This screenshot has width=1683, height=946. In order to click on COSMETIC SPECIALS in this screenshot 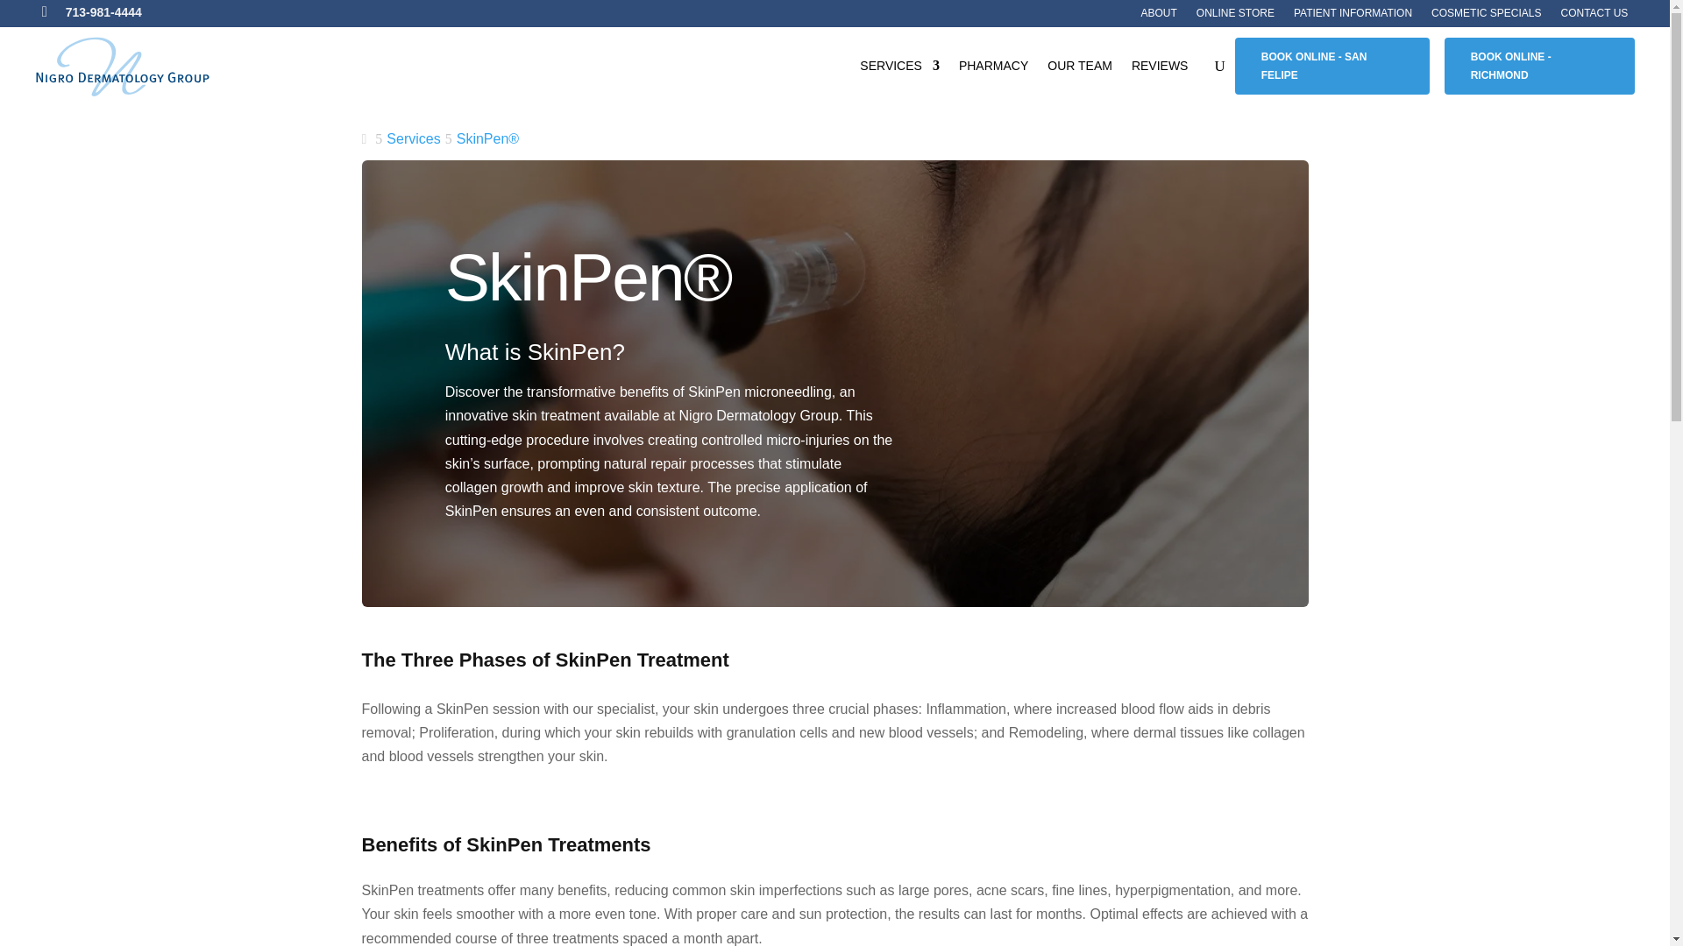, I will do `click(1487, 16)`.